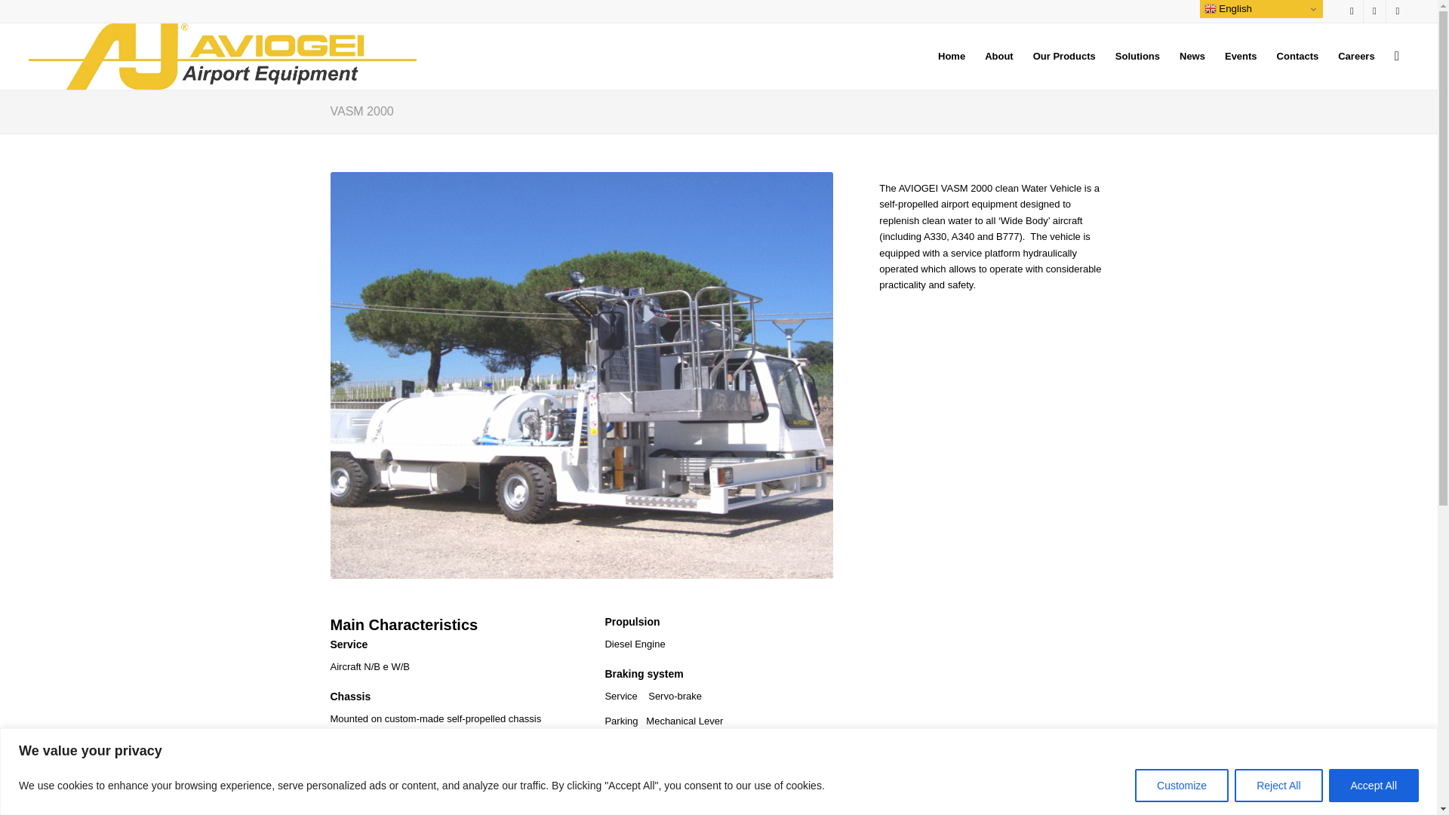 The height and width of the screenshot is (815, 1449). What do you see at coordinates (1398, 11) in the screenshot?
I see `Youtube` at bounding box center [1398, 11].